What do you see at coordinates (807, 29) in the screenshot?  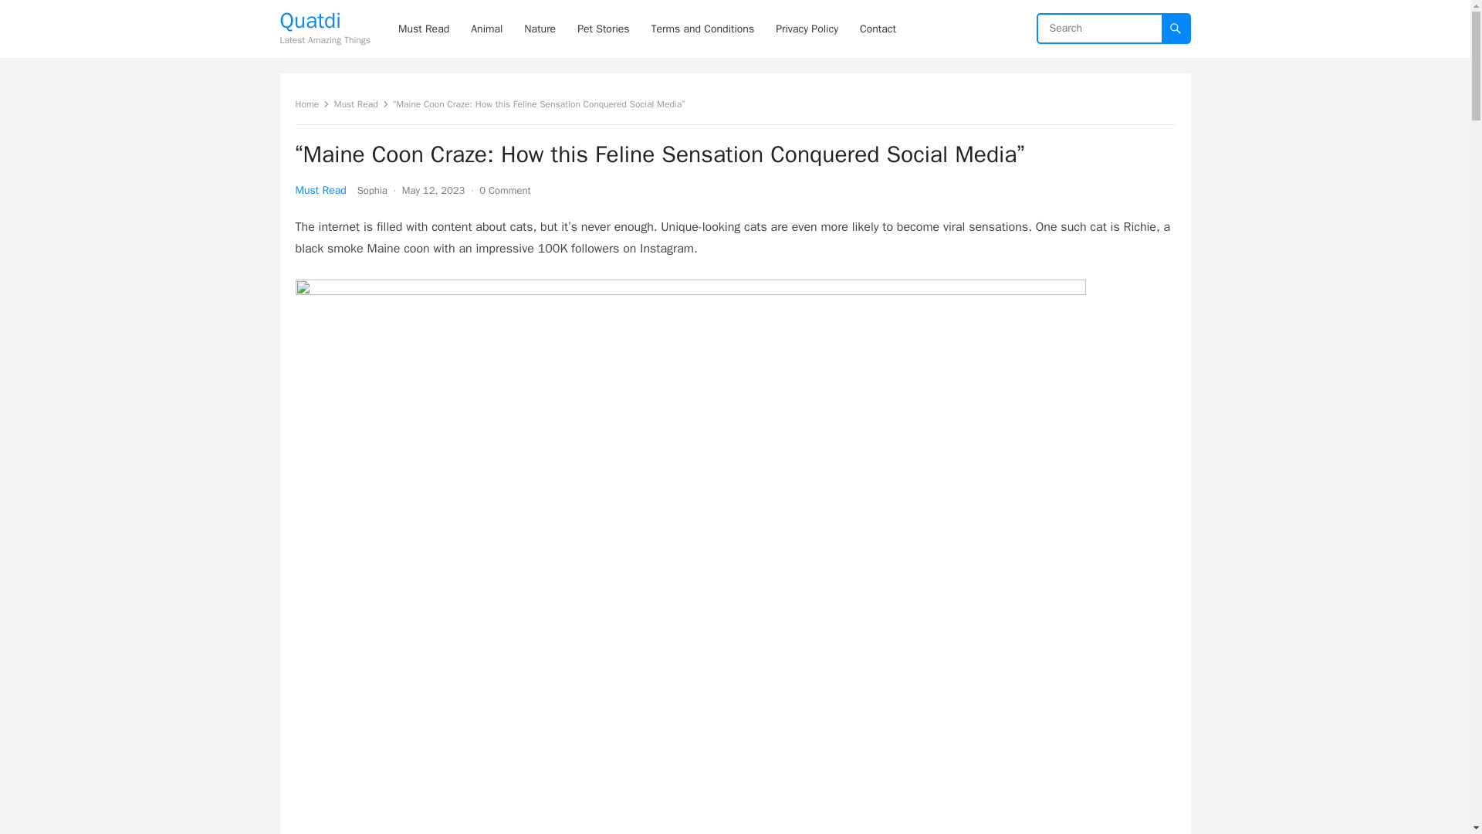 I see `Privacy Policy` at bounding box center [807, 29].